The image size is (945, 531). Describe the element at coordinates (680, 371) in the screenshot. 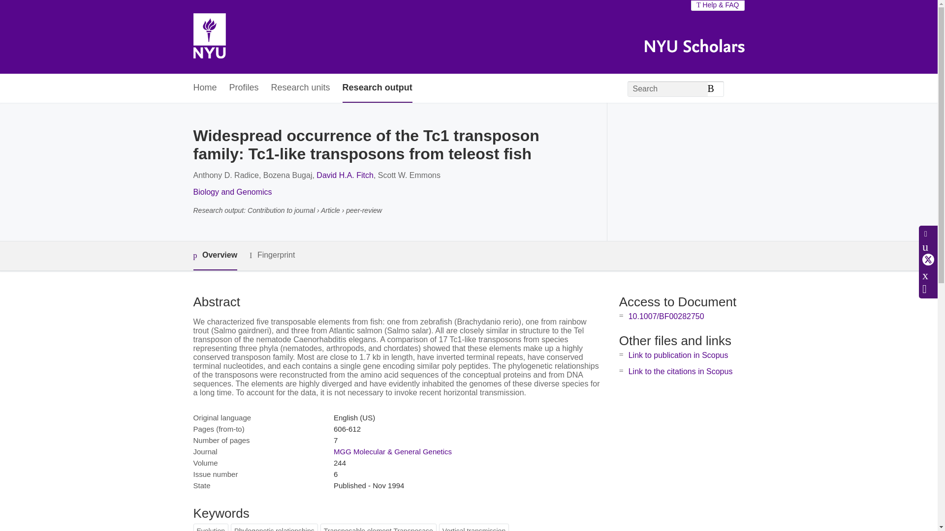

I see `Link to the citations in Scopus` at that location.